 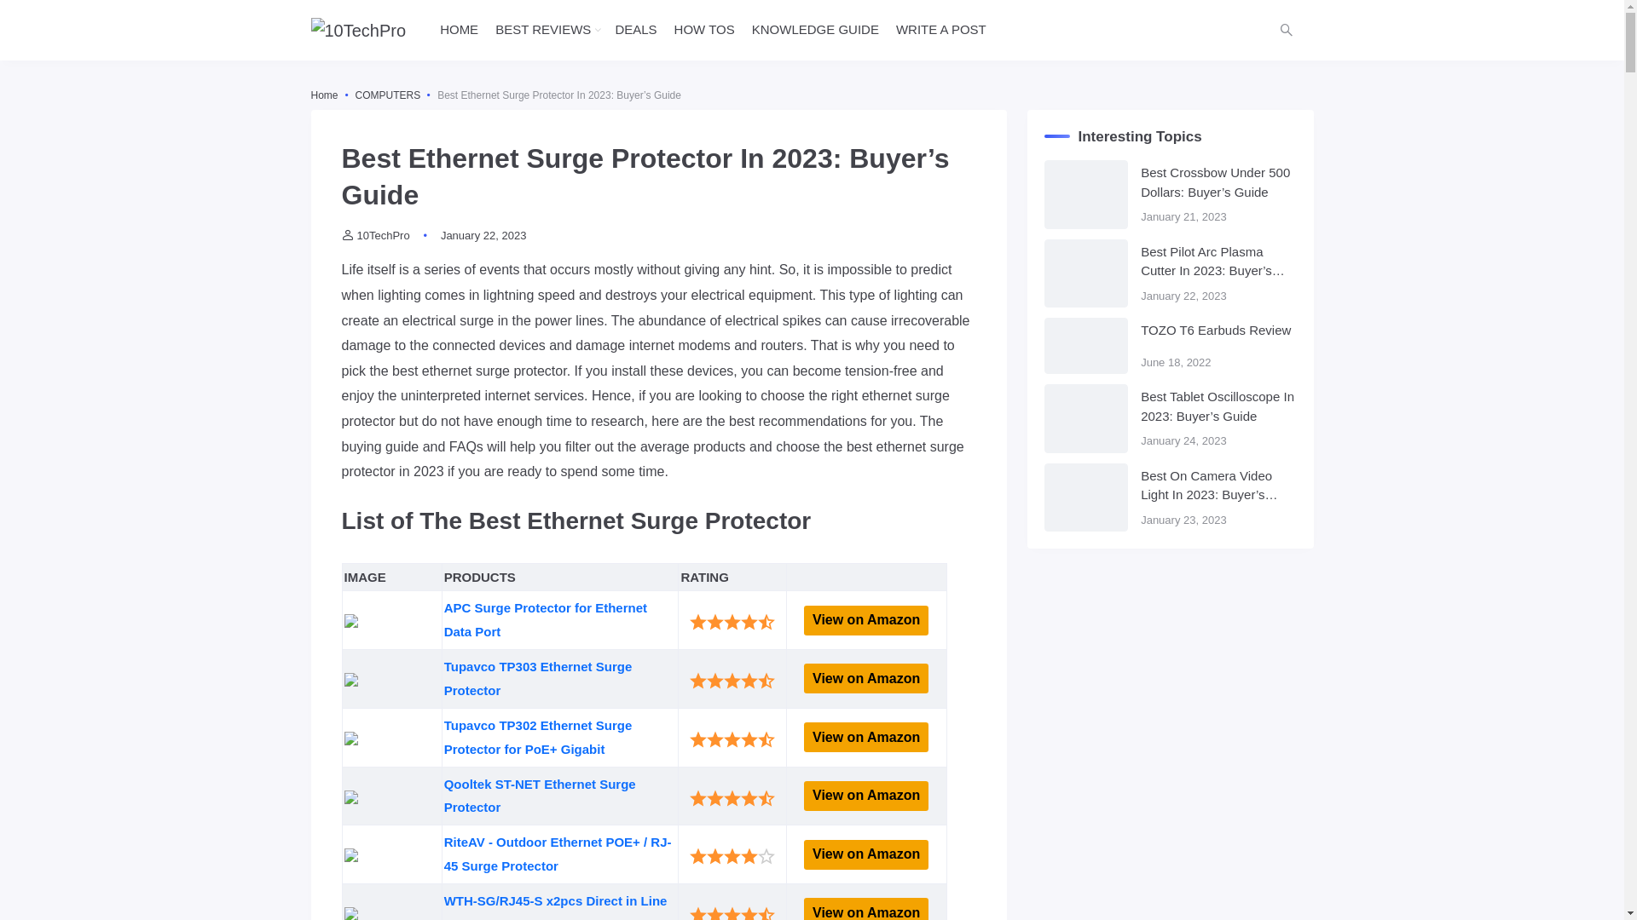 I want to click on COMPUTERS, so click(x=388, y=95).